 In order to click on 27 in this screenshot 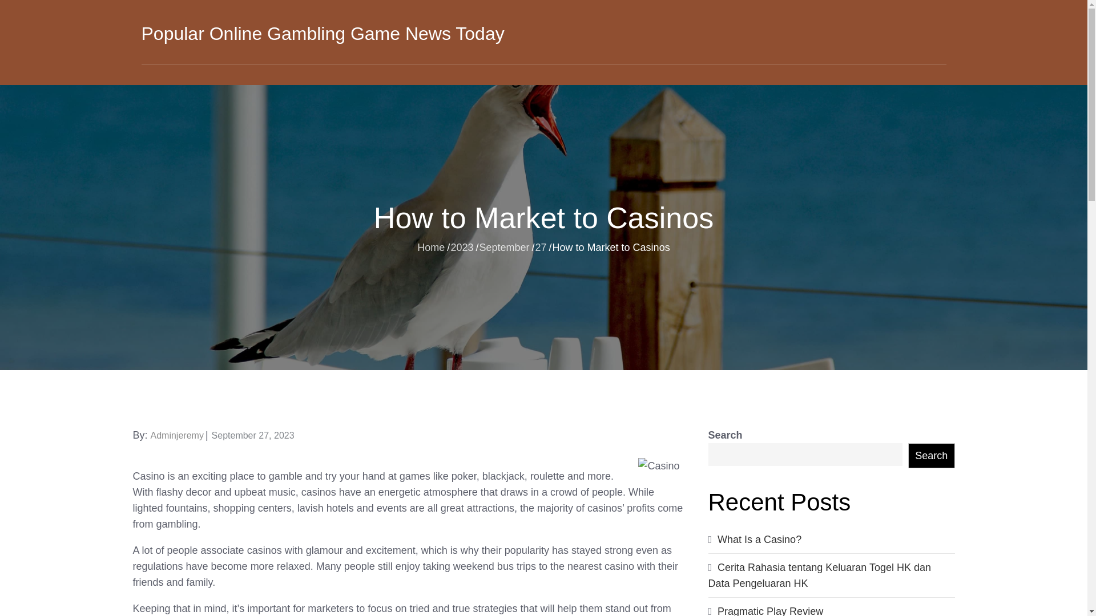, I will do `click(541, 246)`.